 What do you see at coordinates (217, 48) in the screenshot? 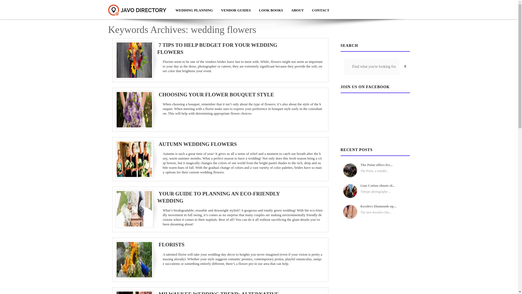
I see `7 TIPS TO HELP BUDGET FOR YOUR WEDDING FLOWERS` at bounding box center [217, 48].